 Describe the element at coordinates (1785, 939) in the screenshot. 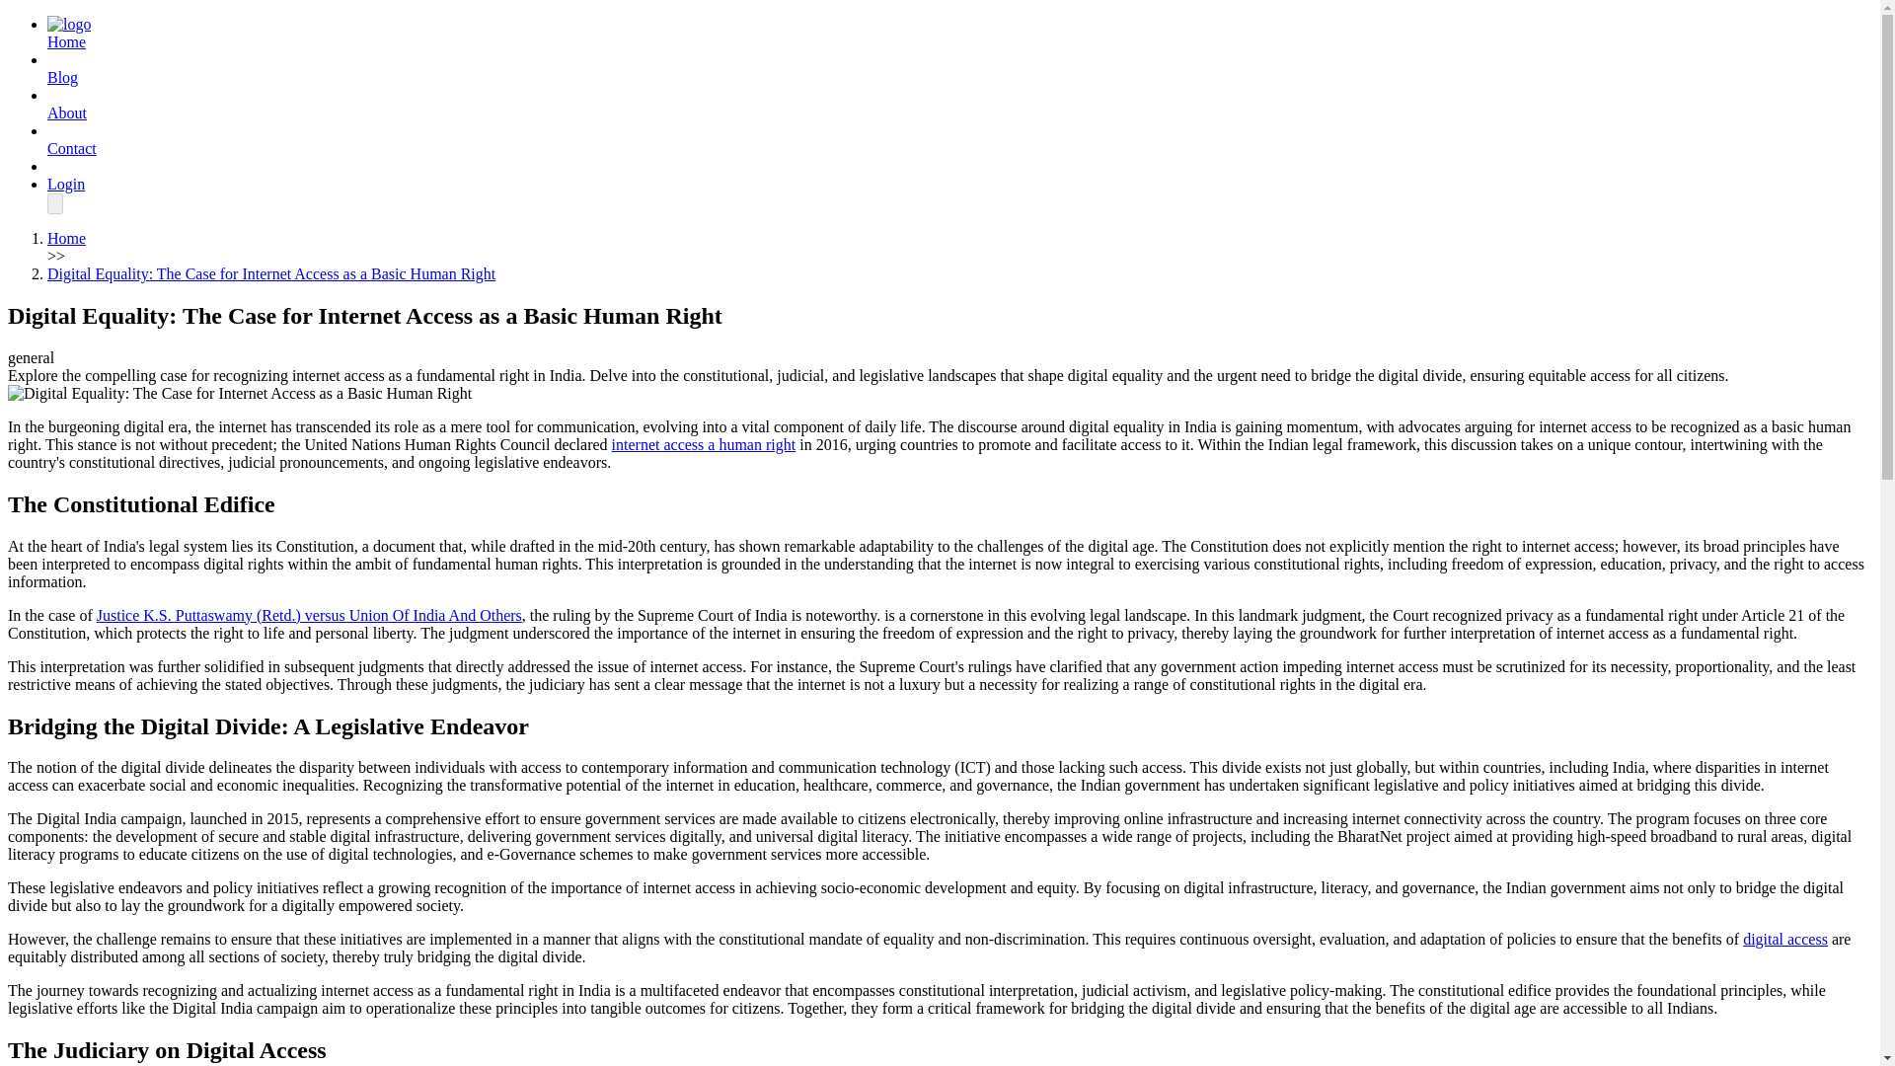

I see `digital access` at that location.